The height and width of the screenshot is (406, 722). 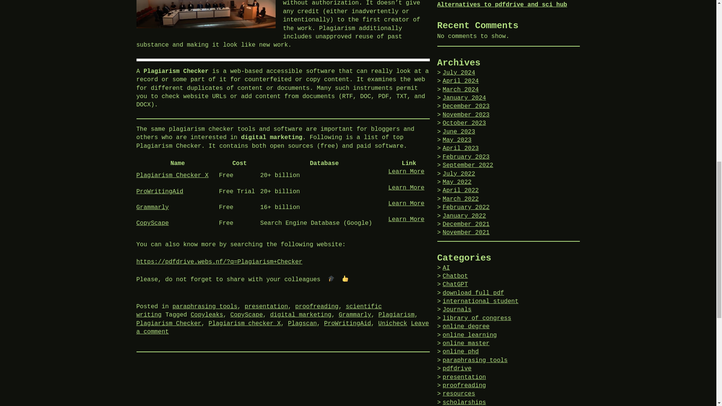 I want to click on ProWritingAid, so click(x=159, y=192).